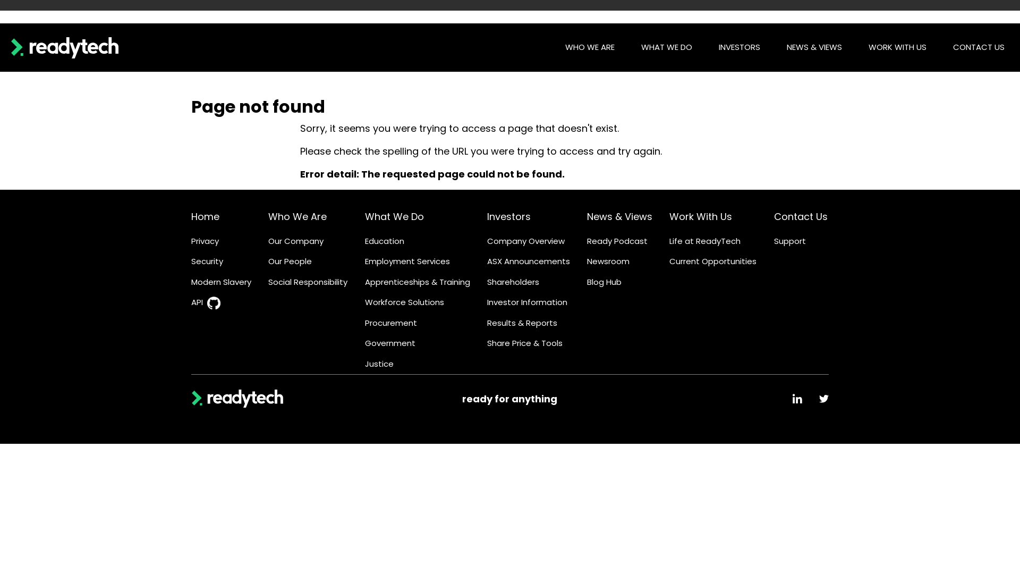 This screenshot has width=1020, height=574. What do you see at coordinates (979, 48) in the screenshot?
I see `CONTACT US` at bounding box center [979, 48].